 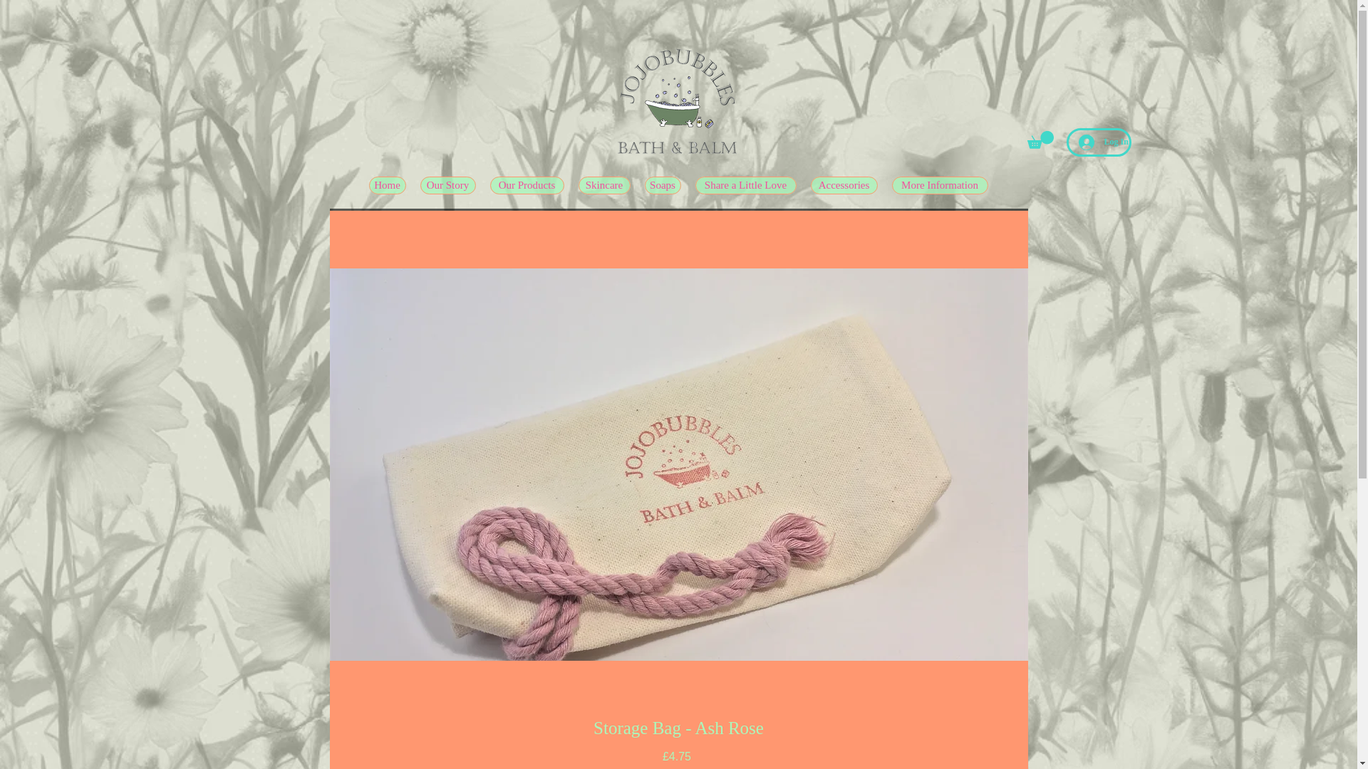 I want to click on Share a Little Love, so click(x=745, y=185).